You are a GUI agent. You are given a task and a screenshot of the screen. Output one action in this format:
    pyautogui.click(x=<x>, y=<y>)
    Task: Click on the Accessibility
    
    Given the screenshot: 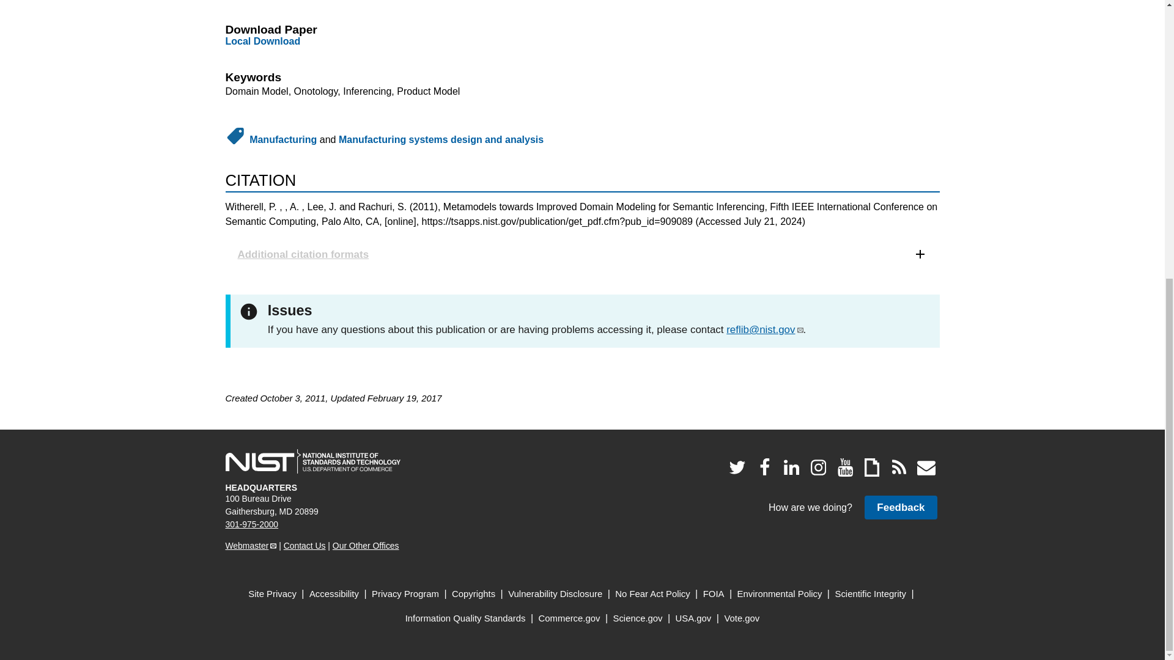 What is the action you would take?
    pyautogui.click(x=334, y=594)
    